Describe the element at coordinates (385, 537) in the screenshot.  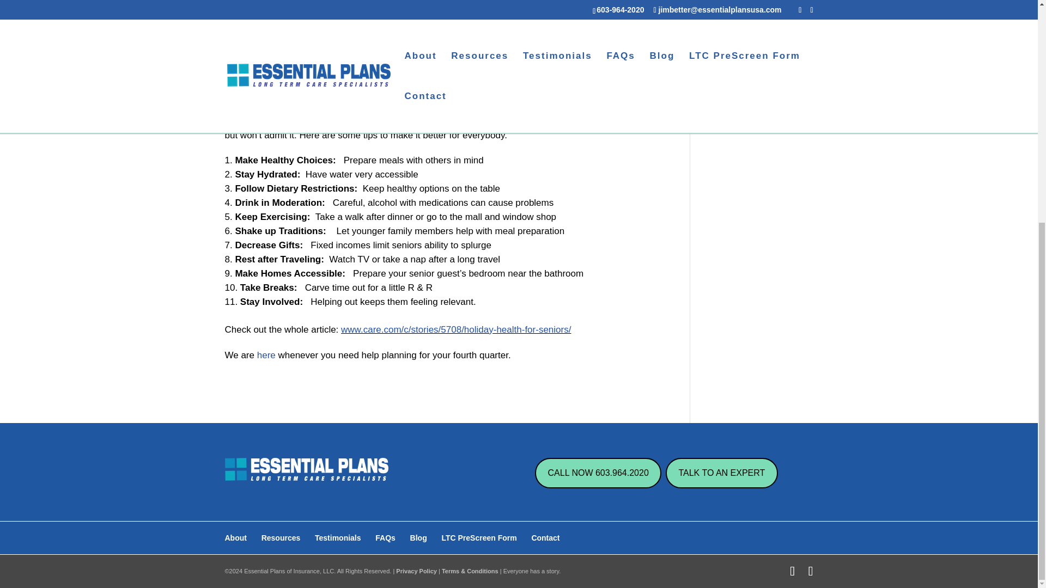
I see `FAQs` at that location.